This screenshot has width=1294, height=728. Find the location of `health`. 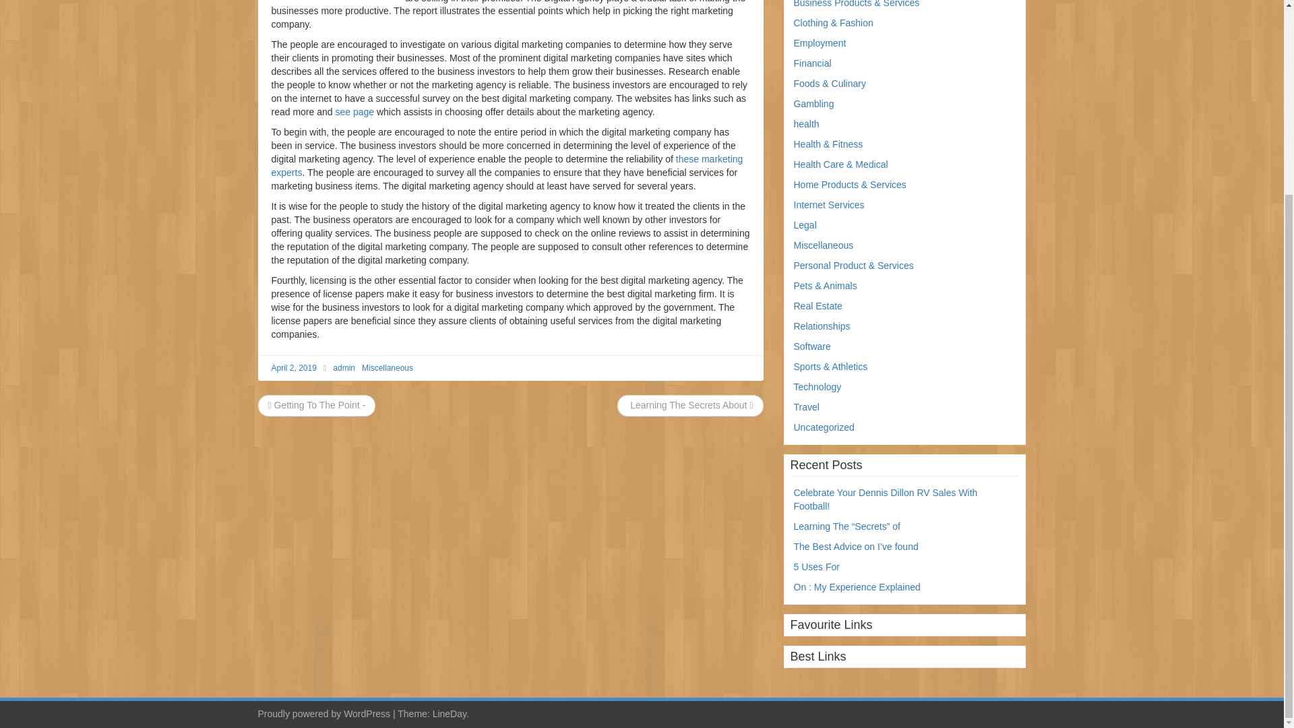

health is located at coordinates (806, 124).